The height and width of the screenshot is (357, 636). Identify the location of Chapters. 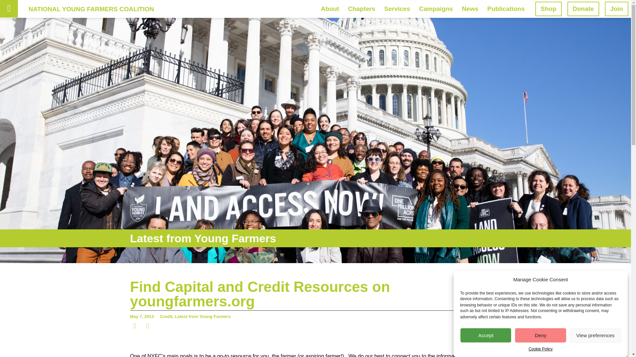
(361, 9).